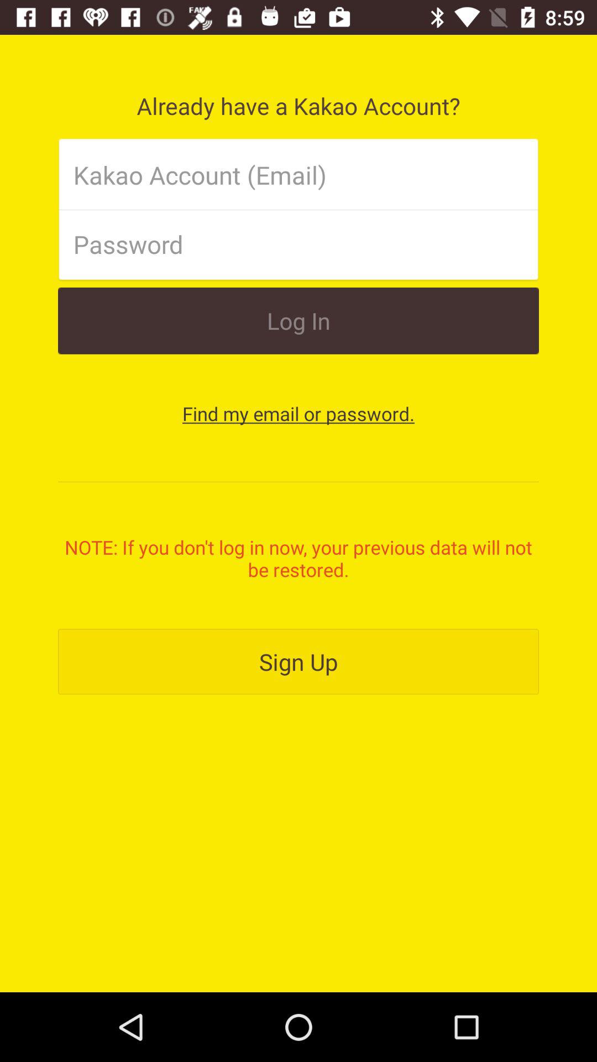 This screenshot has width=597, height=1062. Describe the element at coordinates (298, 558) in the screenshot. I see `turn off icon above sign up item` at that location.